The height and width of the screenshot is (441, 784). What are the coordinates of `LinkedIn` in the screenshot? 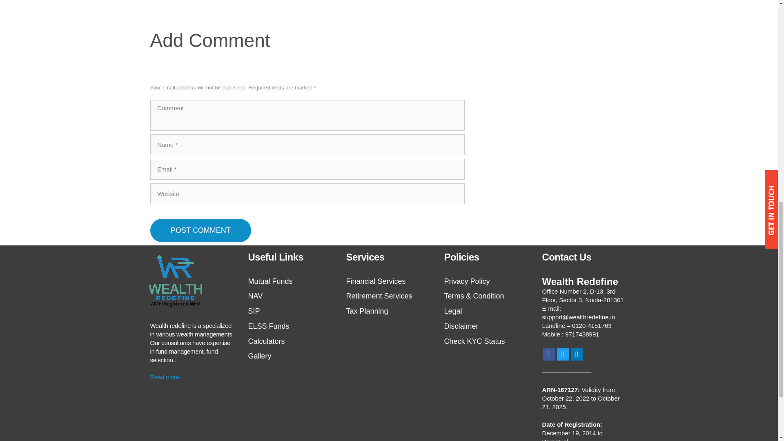 It's located at (577, 354).